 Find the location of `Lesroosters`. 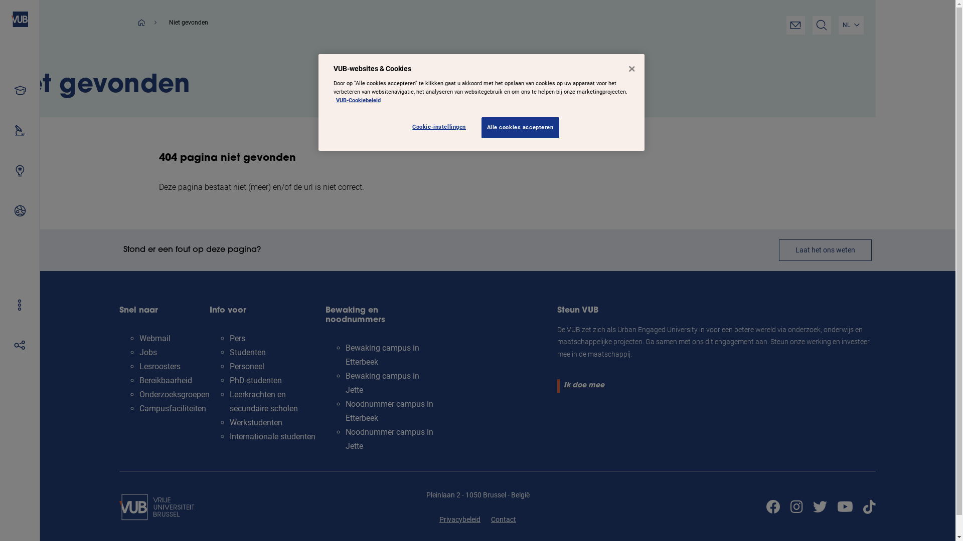

Lesroosters is located at coordinates (160, 367).